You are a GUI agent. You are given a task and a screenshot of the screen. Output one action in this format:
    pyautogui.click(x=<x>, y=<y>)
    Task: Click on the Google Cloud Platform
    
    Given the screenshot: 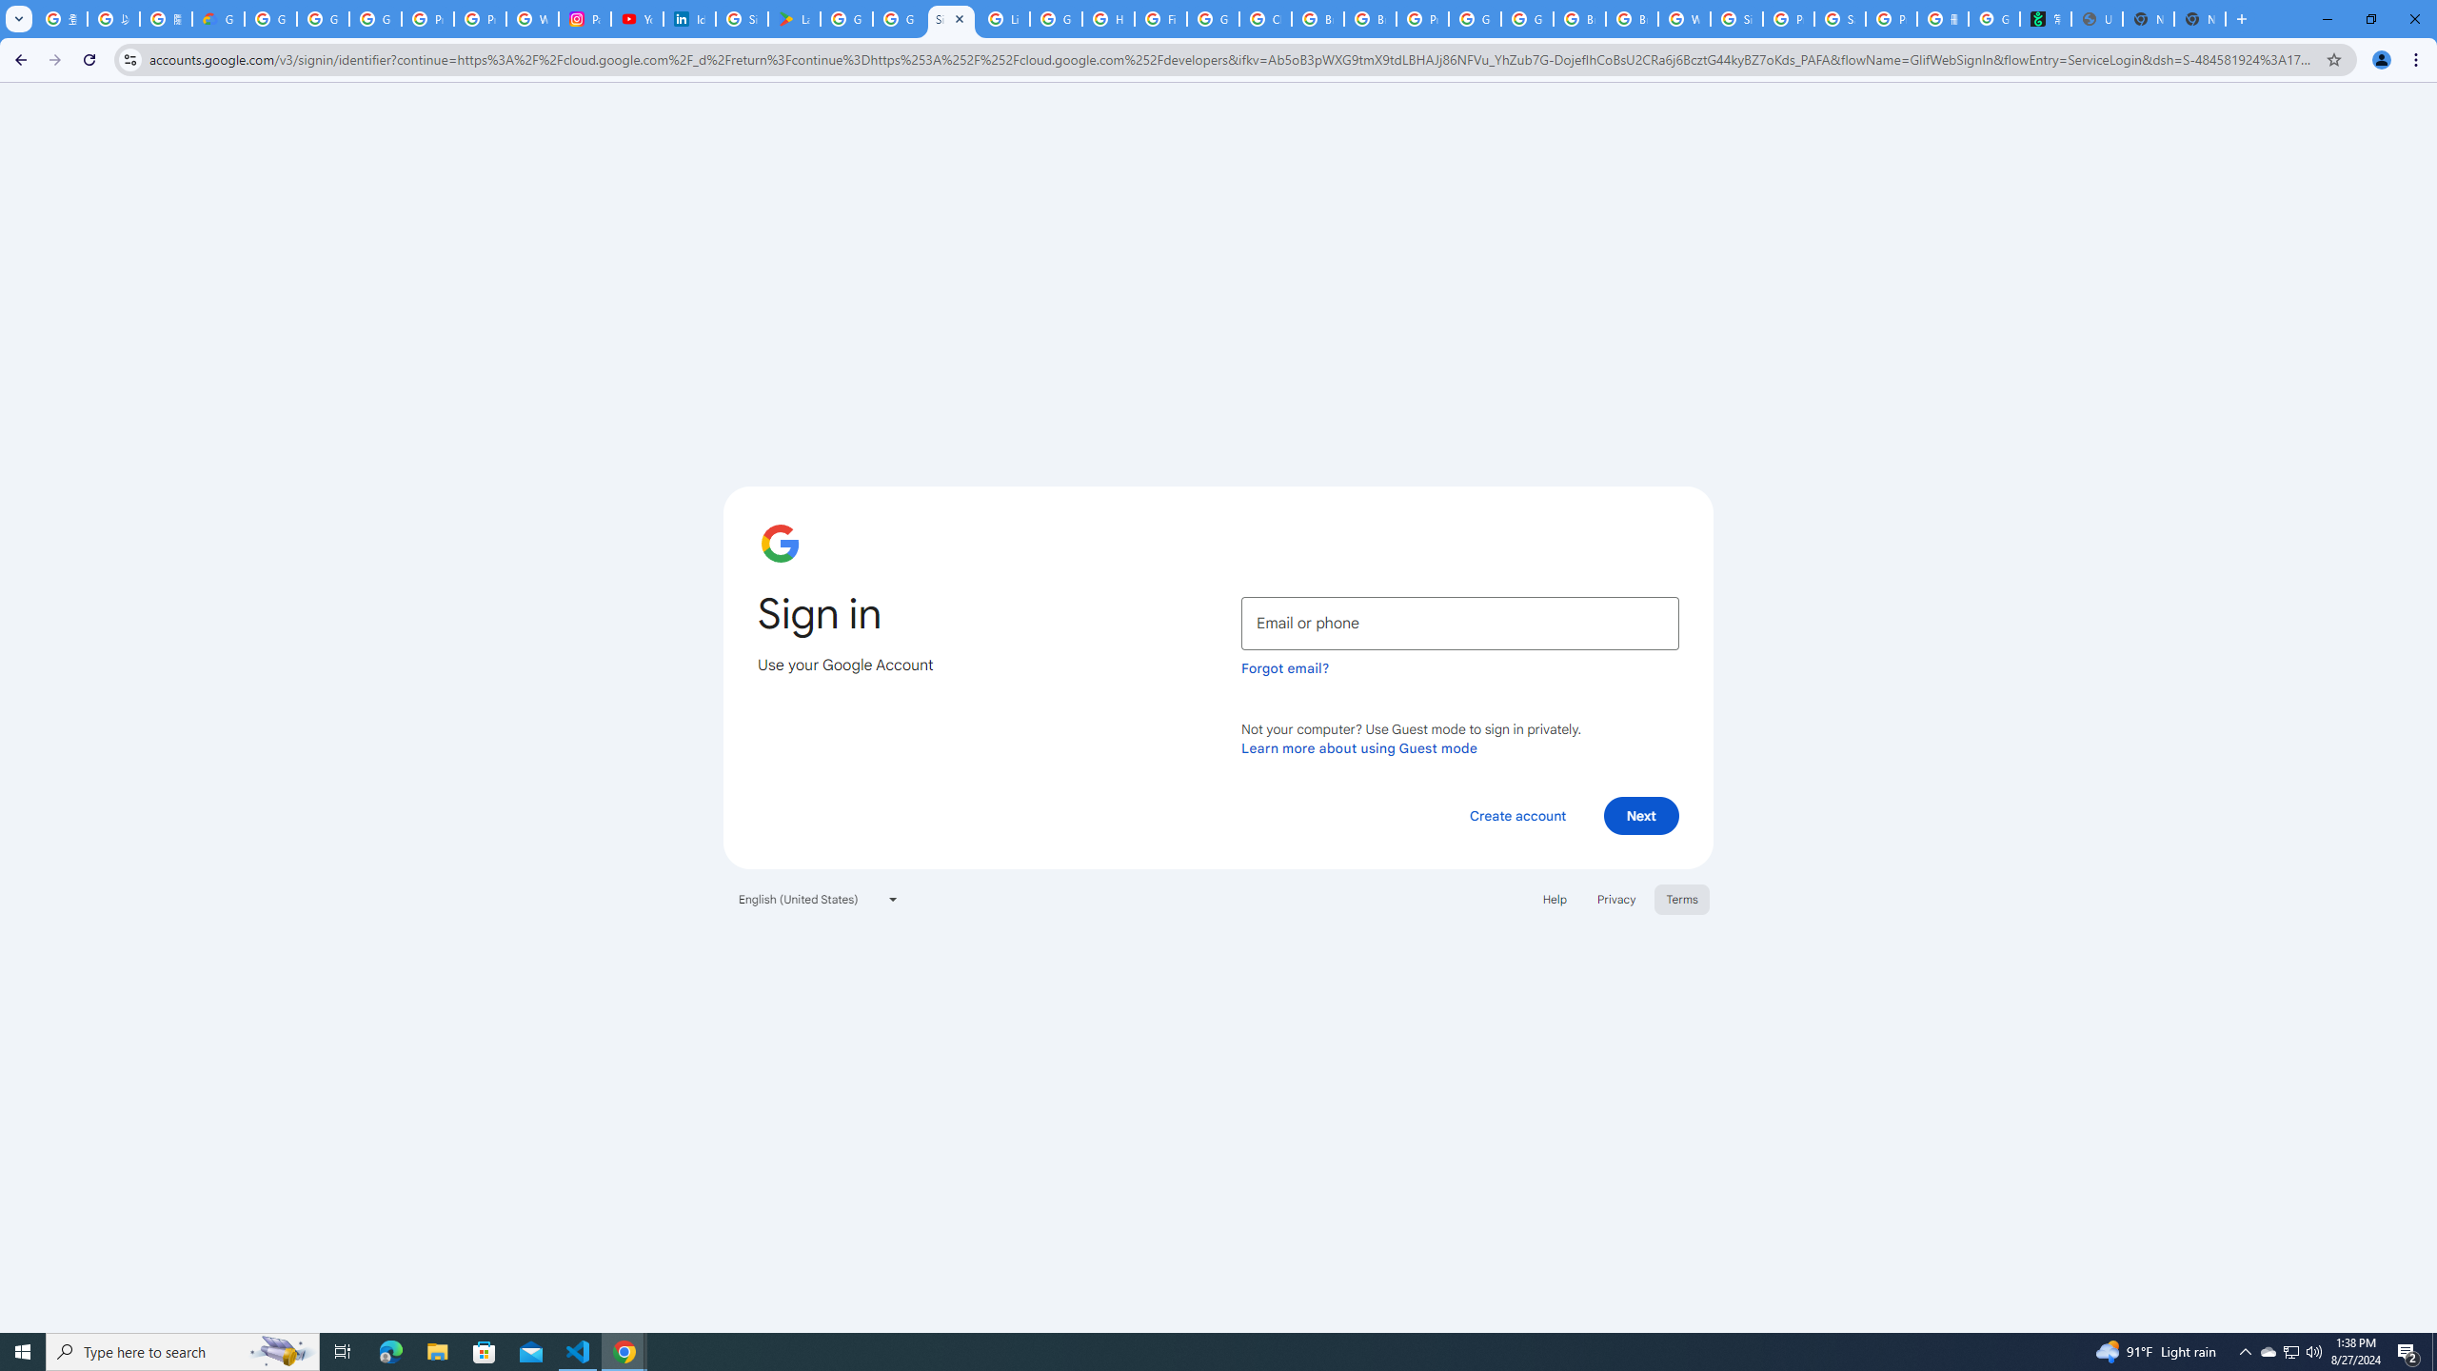 What is the action you would take?
    pyautogui.click(x=1476, y=19)
    